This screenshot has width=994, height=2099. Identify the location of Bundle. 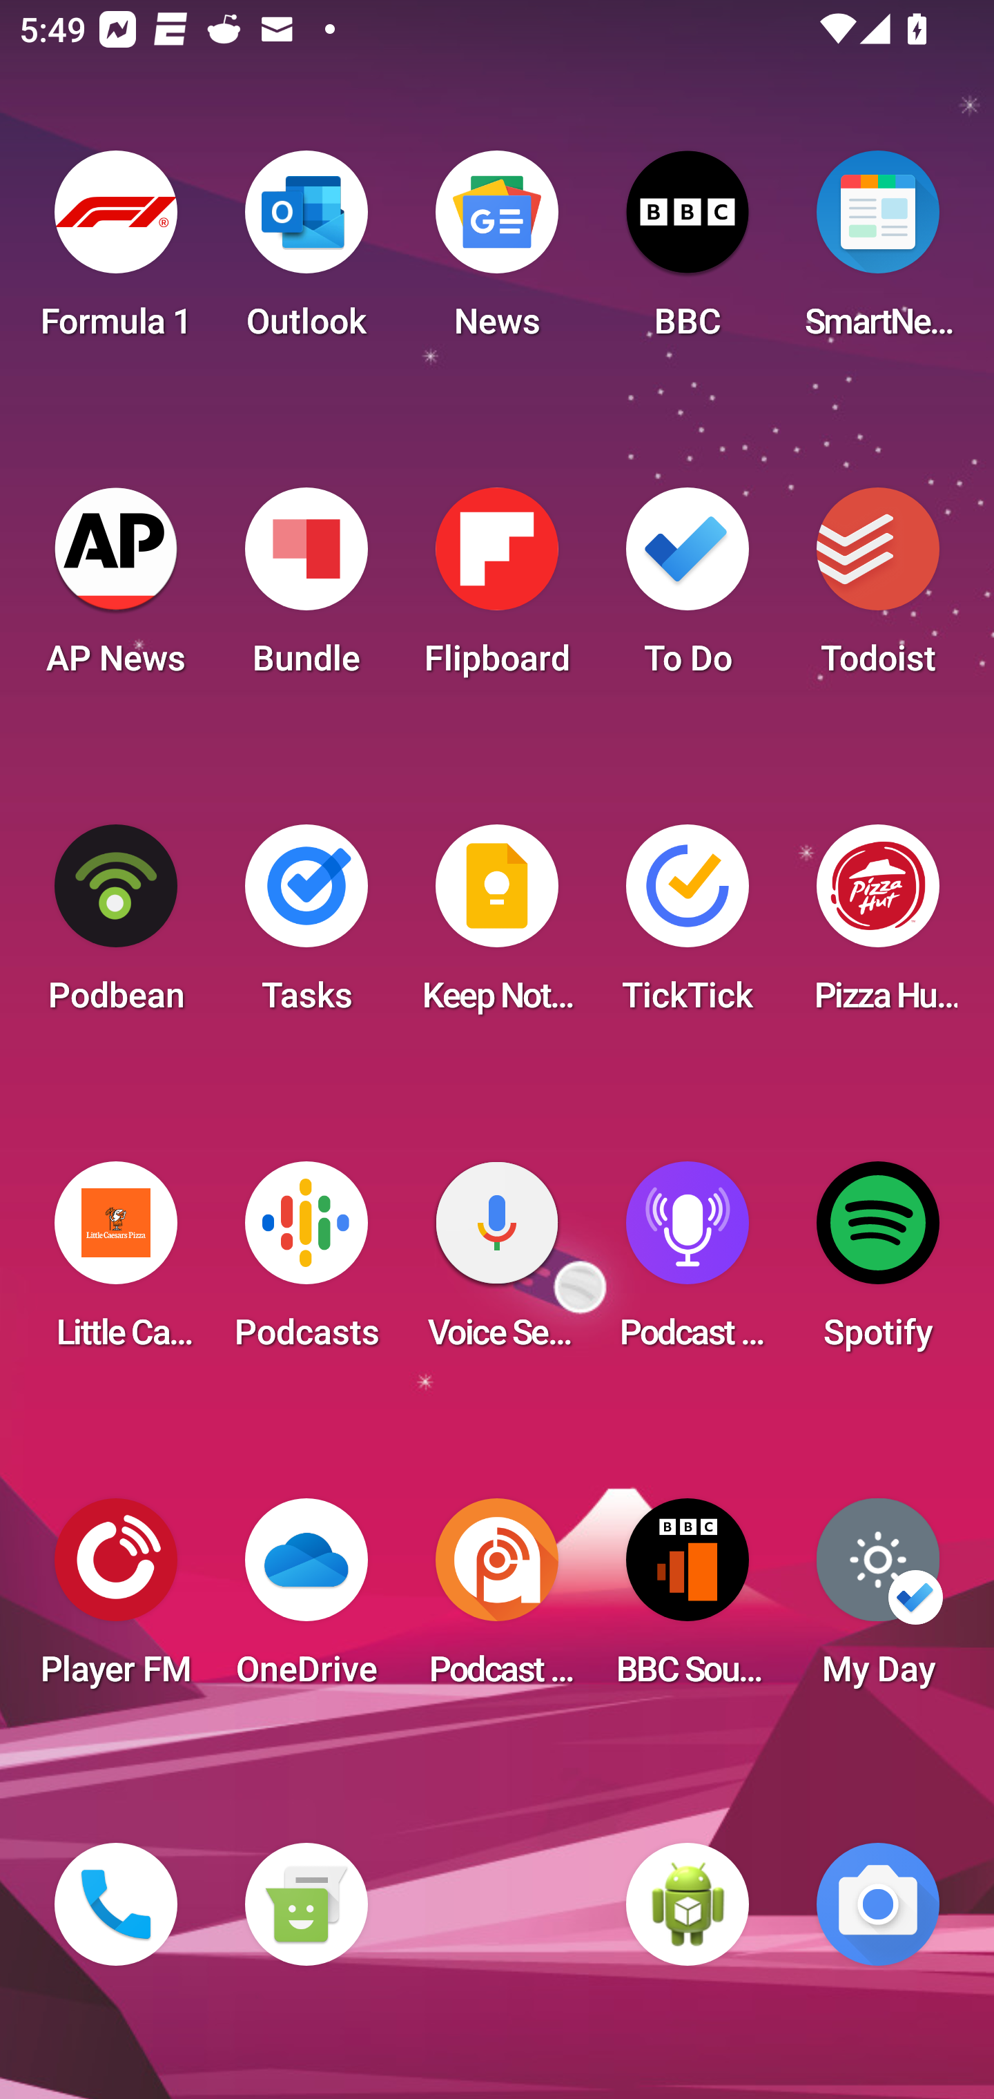
(306, 590).